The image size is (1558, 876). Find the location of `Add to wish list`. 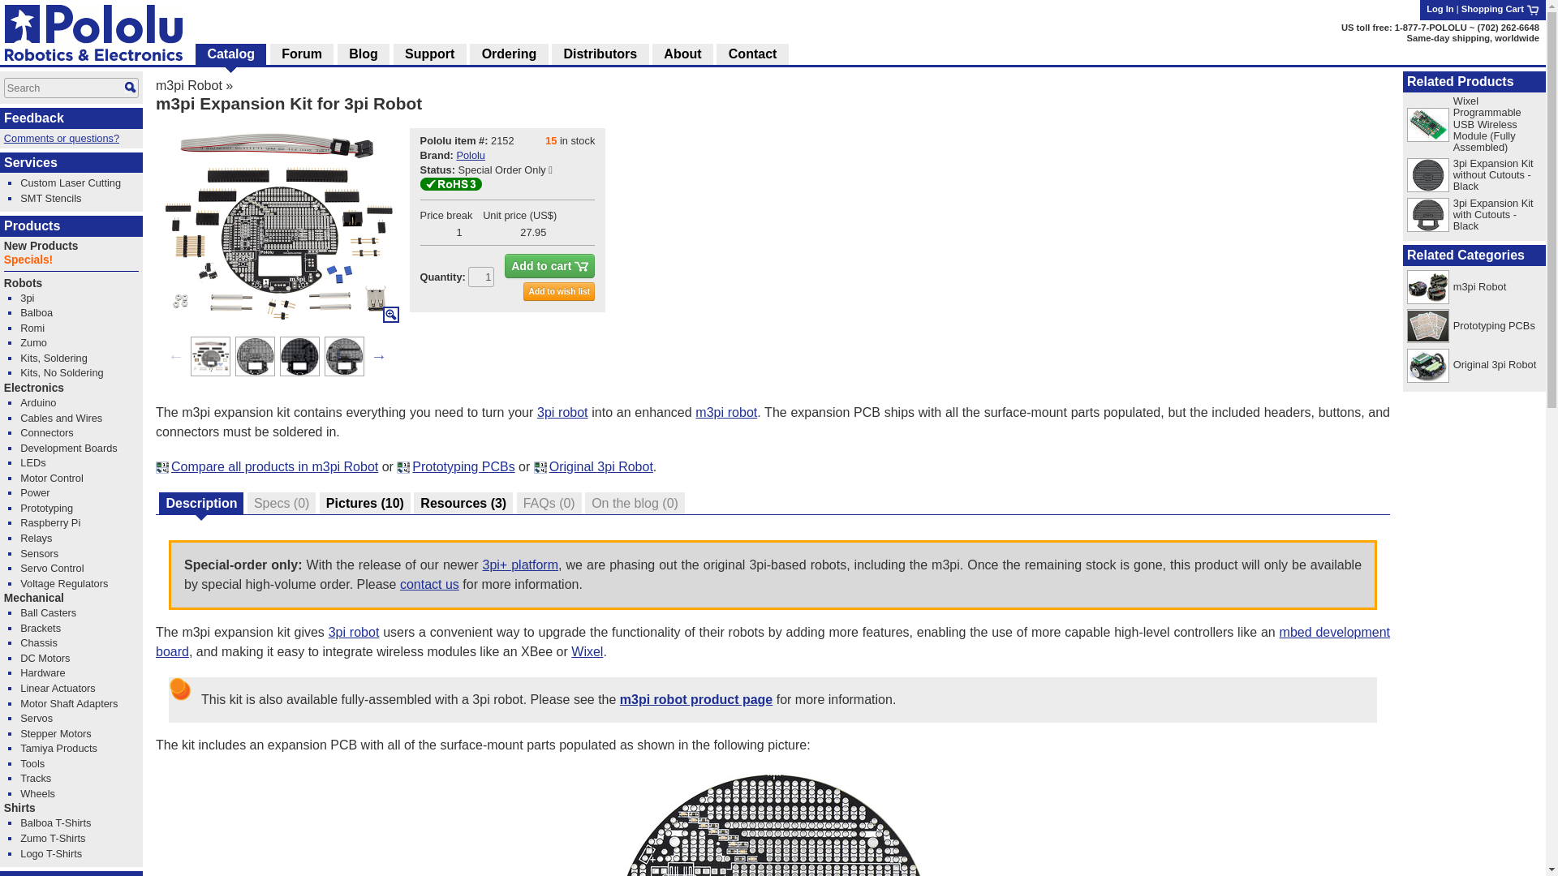

Add to wish list is located at coordinates (559, 290).